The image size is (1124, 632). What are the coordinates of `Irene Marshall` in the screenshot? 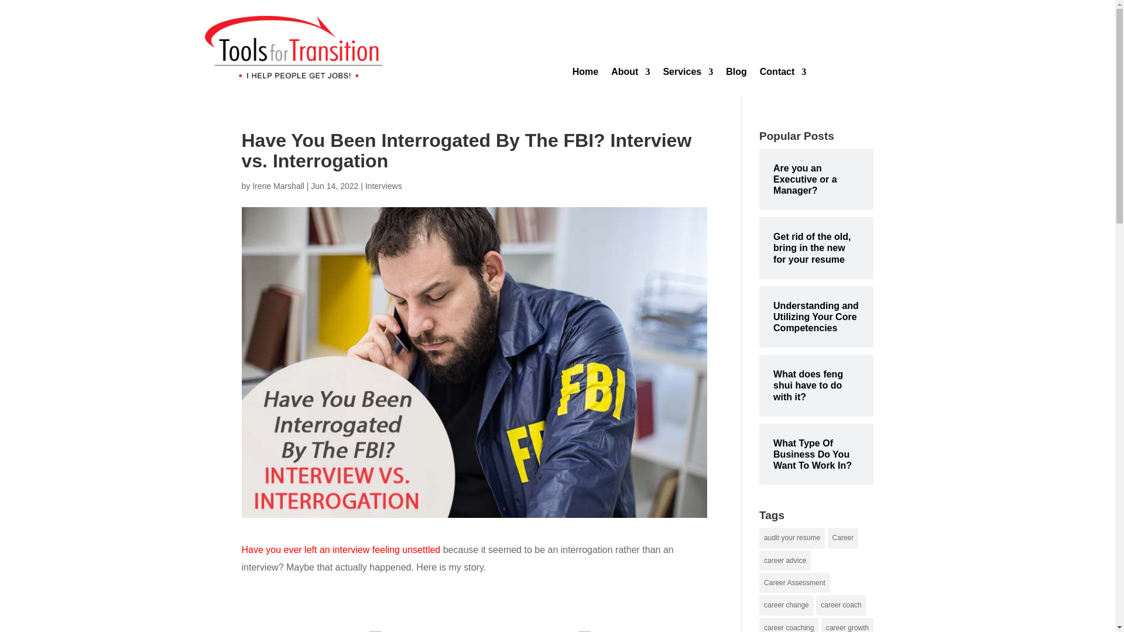 It's located at (278, 186).